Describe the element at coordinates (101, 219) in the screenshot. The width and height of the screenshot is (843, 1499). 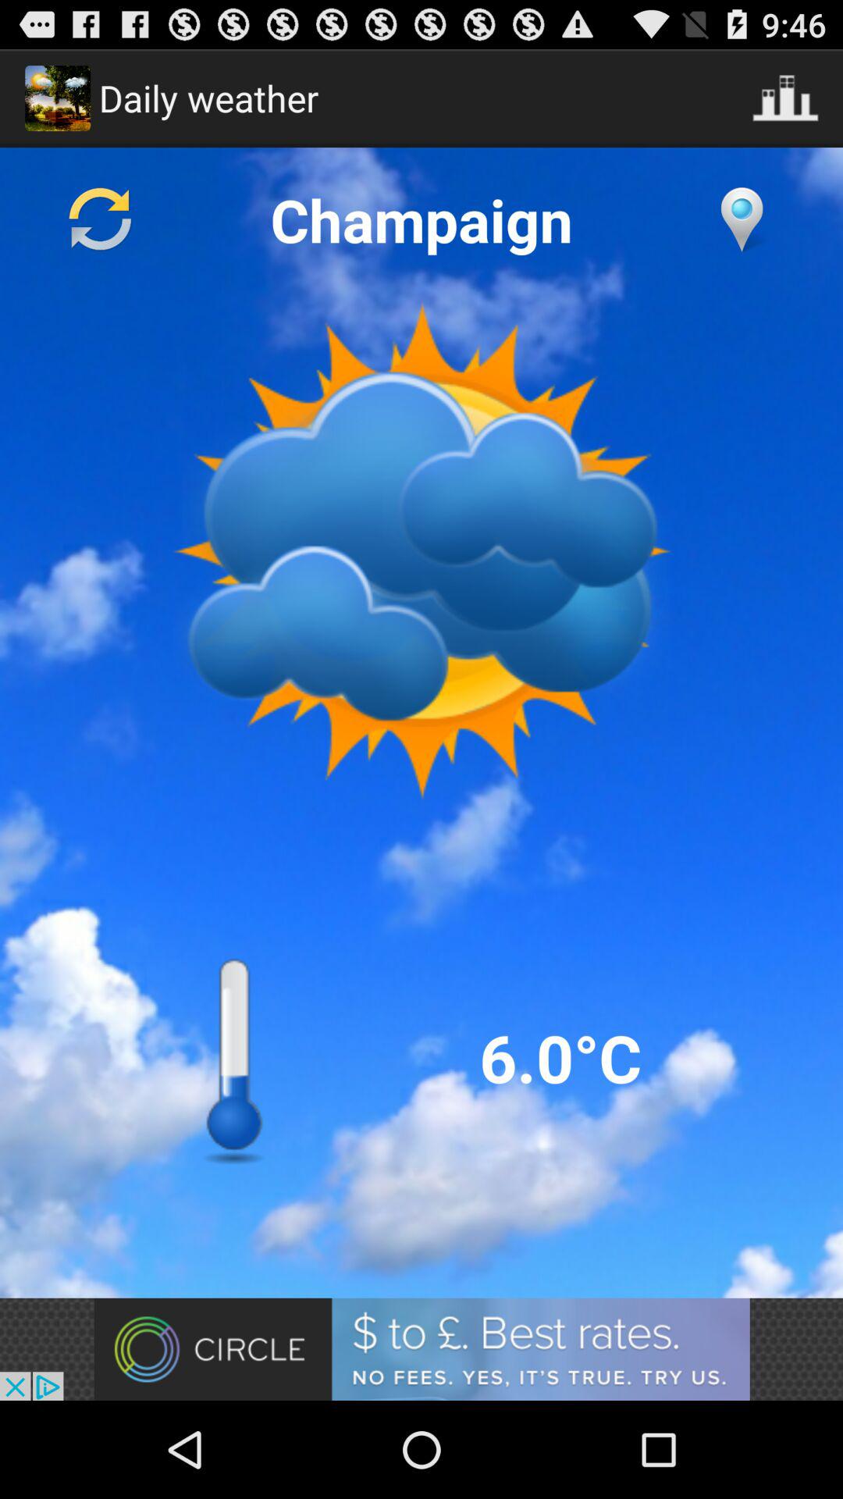
I see `refresh` at that location.